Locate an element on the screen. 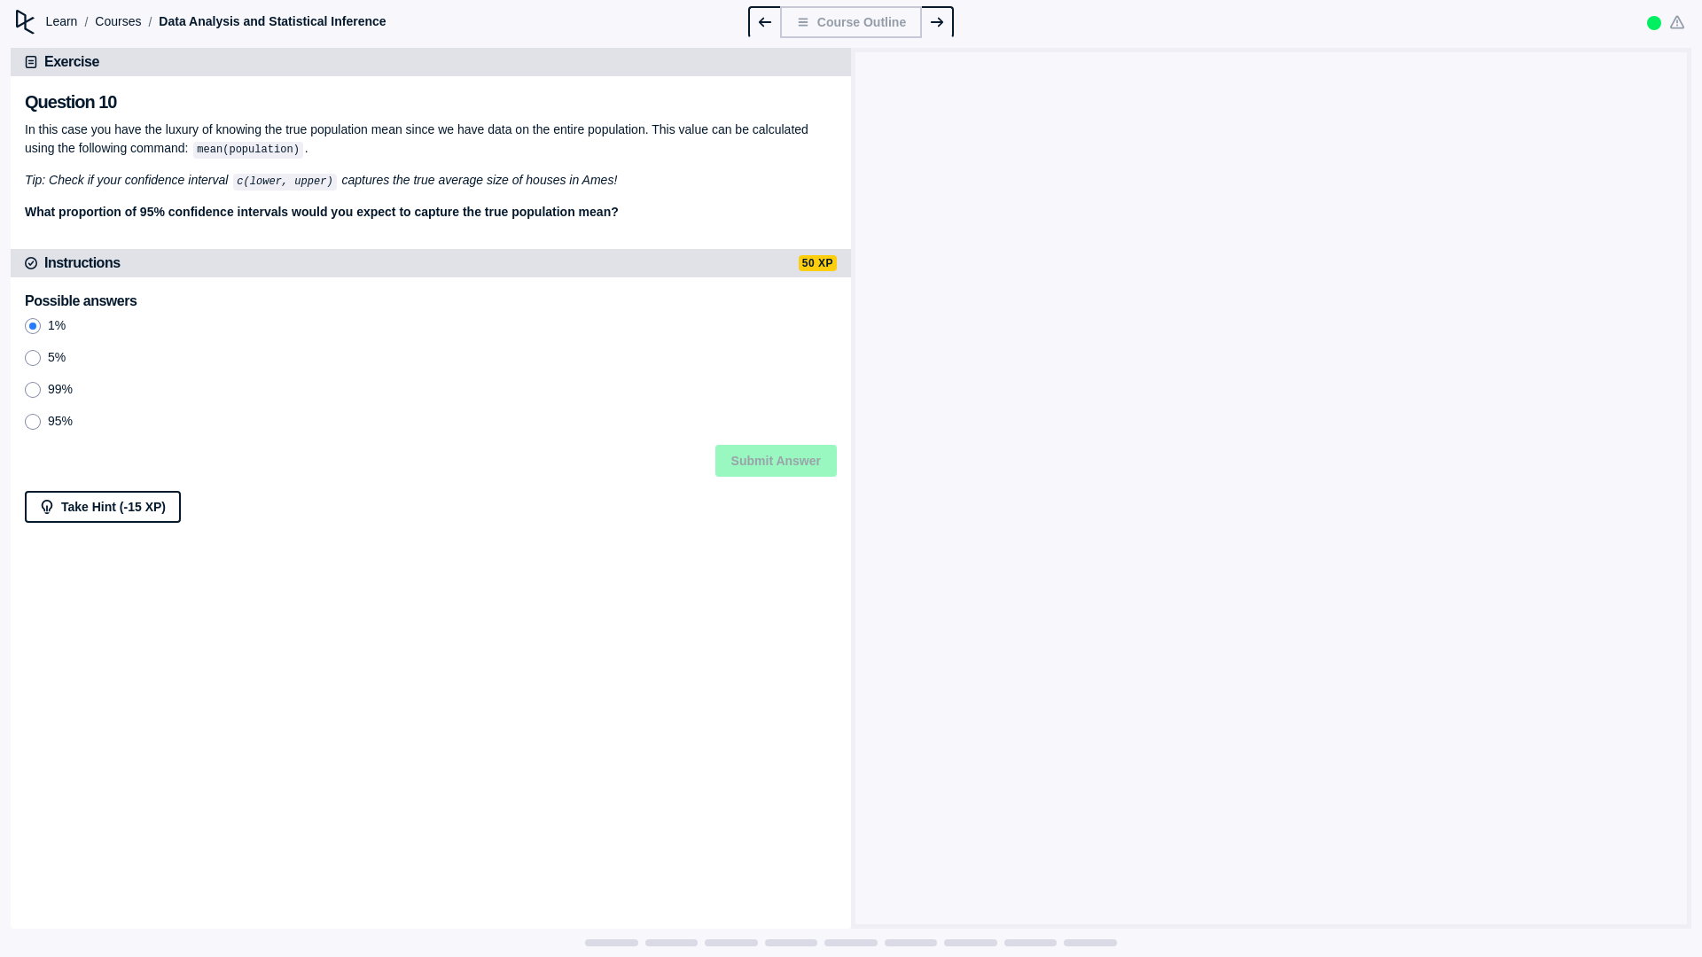  Courses is located at coordinates (118, 21).